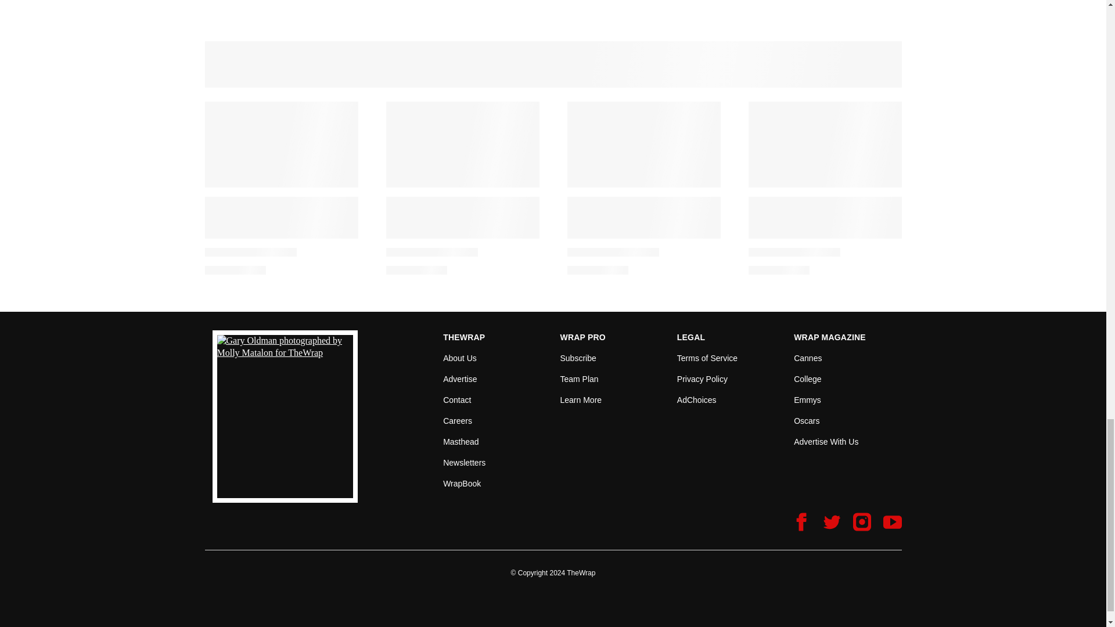 This screenshot has width=1115, height=627. Describe the element at coordinates (581, 399) in the screenshot. I see `Learn more about becoming a member` at that location.